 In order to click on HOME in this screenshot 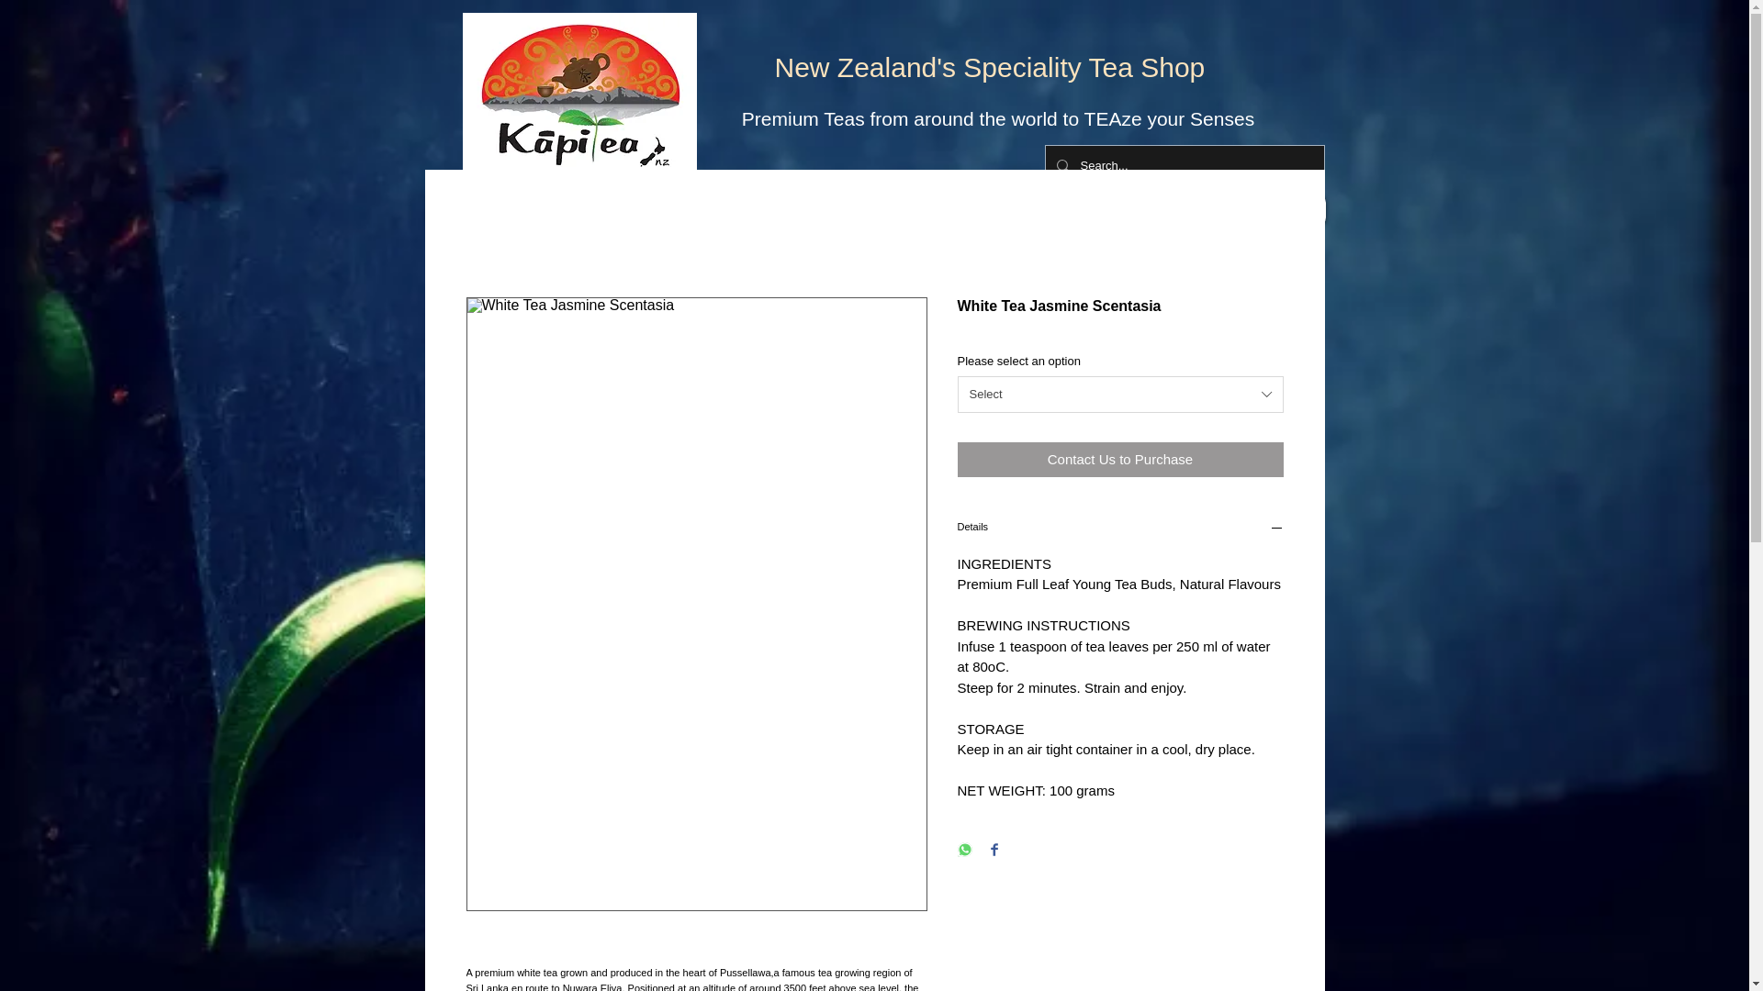, I will do `click(473, 209)`.